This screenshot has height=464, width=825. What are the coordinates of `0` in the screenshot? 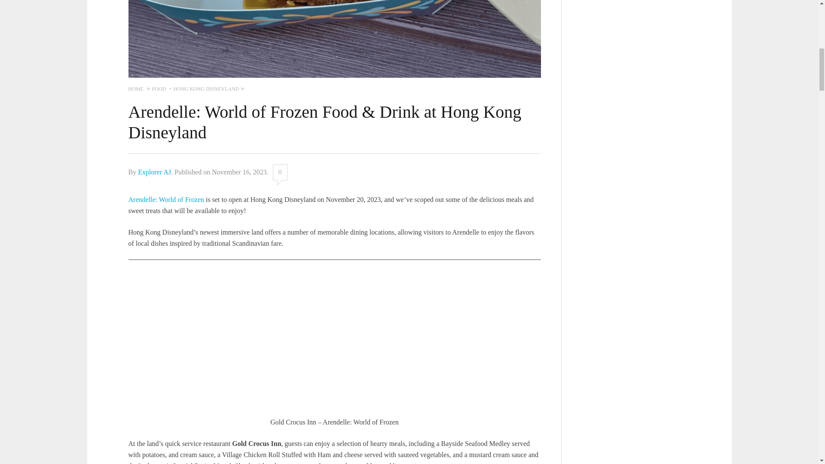 It's located at (280, 172).